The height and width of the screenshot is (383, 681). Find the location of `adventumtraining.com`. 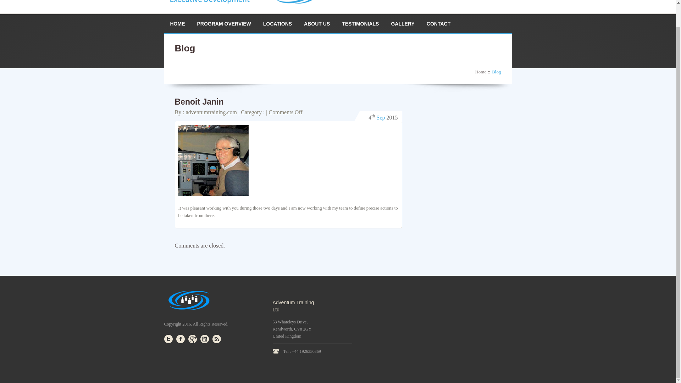

adventumtraining.com is located at coordinates (211, 112).